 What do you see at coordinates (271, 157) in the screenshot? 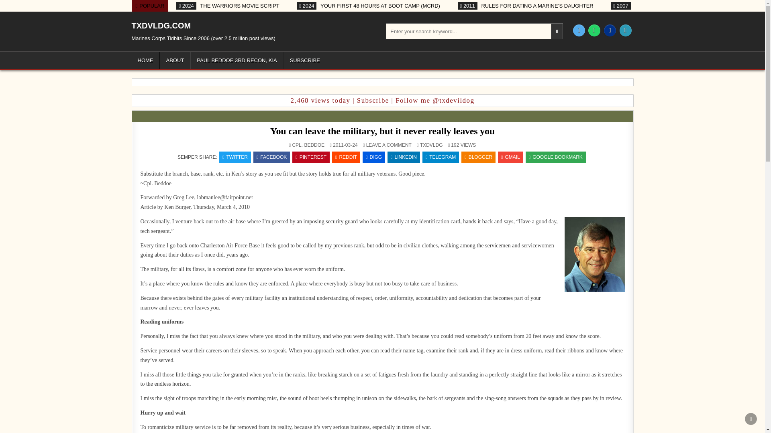
I see `FACEBOOK` at bounding box center [271, 157].